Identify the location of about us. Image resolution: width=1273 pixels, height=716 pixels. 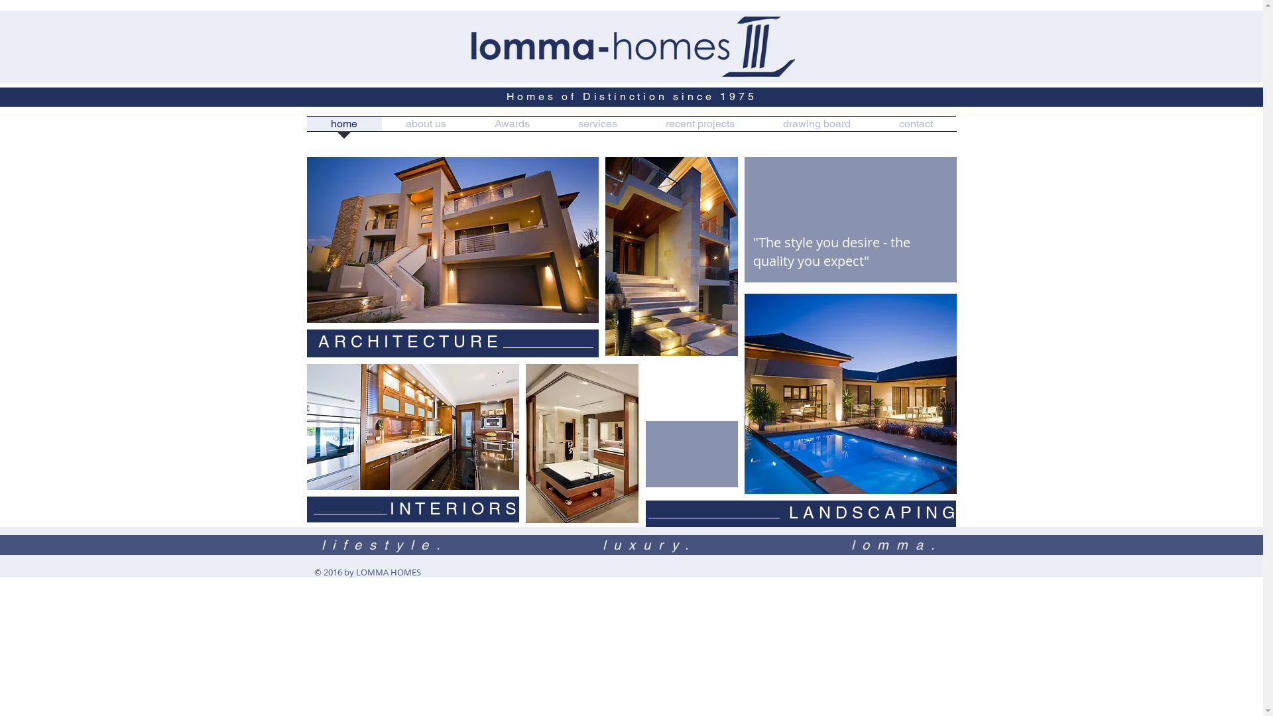
(426, 129).